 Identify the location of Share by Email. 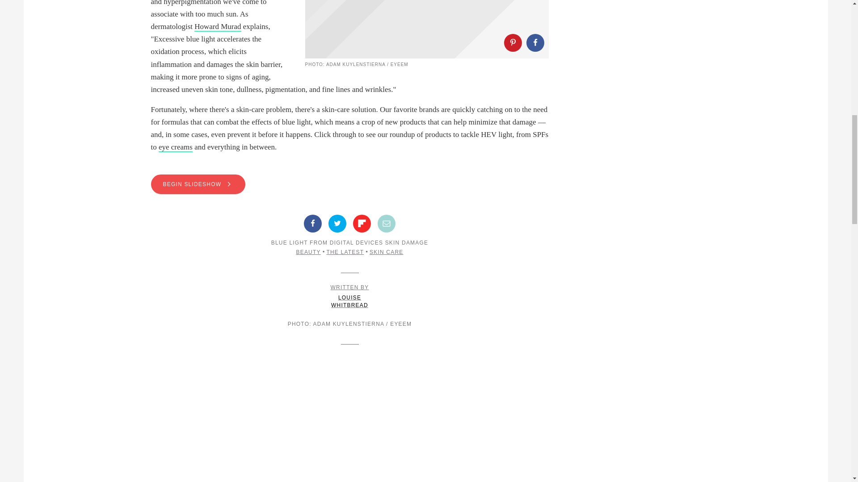
(386, 223).